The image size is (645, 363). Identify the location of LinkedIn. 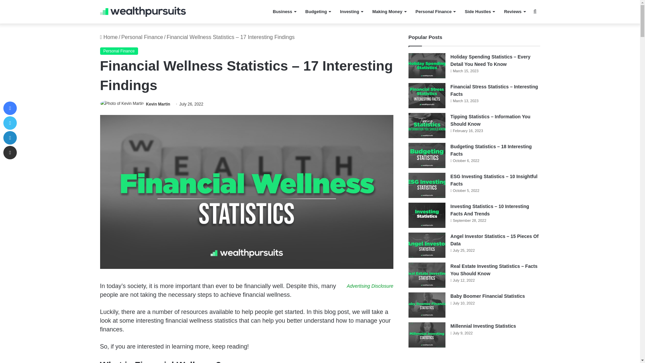
(10, 137).